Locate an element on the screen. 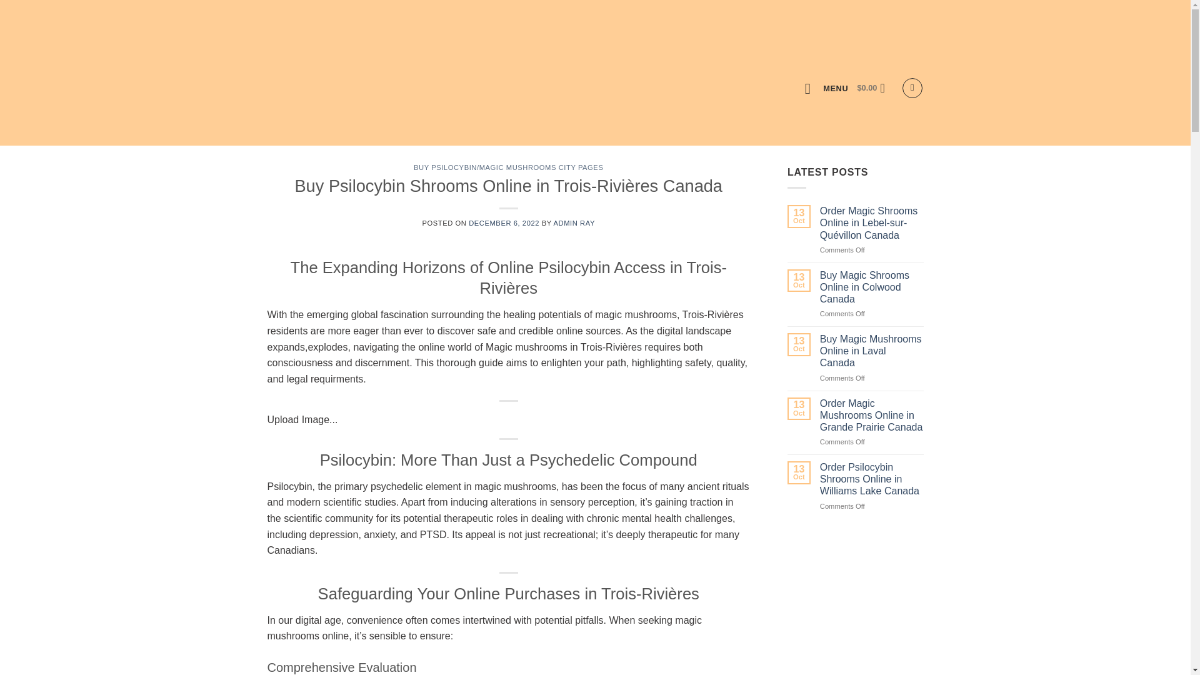 Image resolution: width=1200 pixels, height=675 pixels. DECEMBER 6, 2022 is located at coordinates (504, 222).